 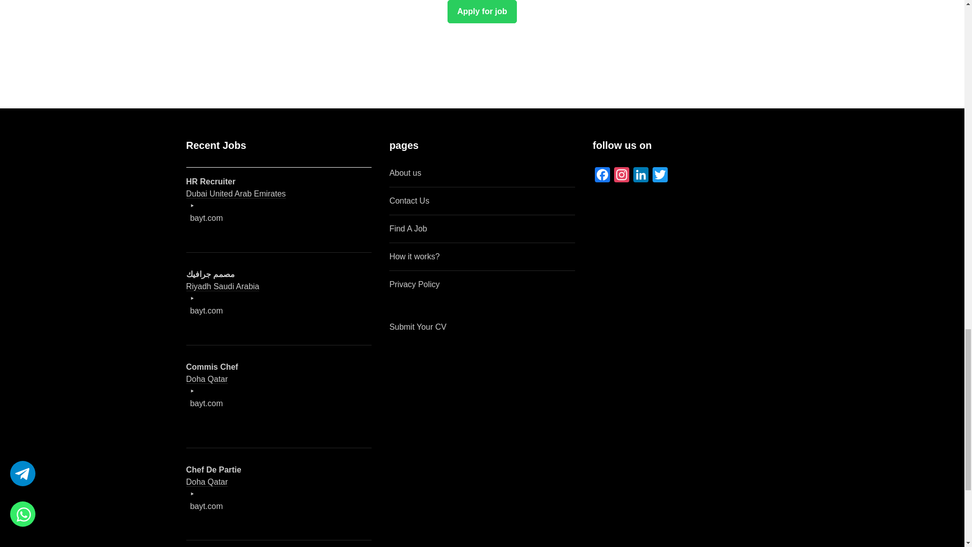 What do you see at coordinates (622, 177) in the screenshot?
I see `Instagram` at bounding box center [622, 177].